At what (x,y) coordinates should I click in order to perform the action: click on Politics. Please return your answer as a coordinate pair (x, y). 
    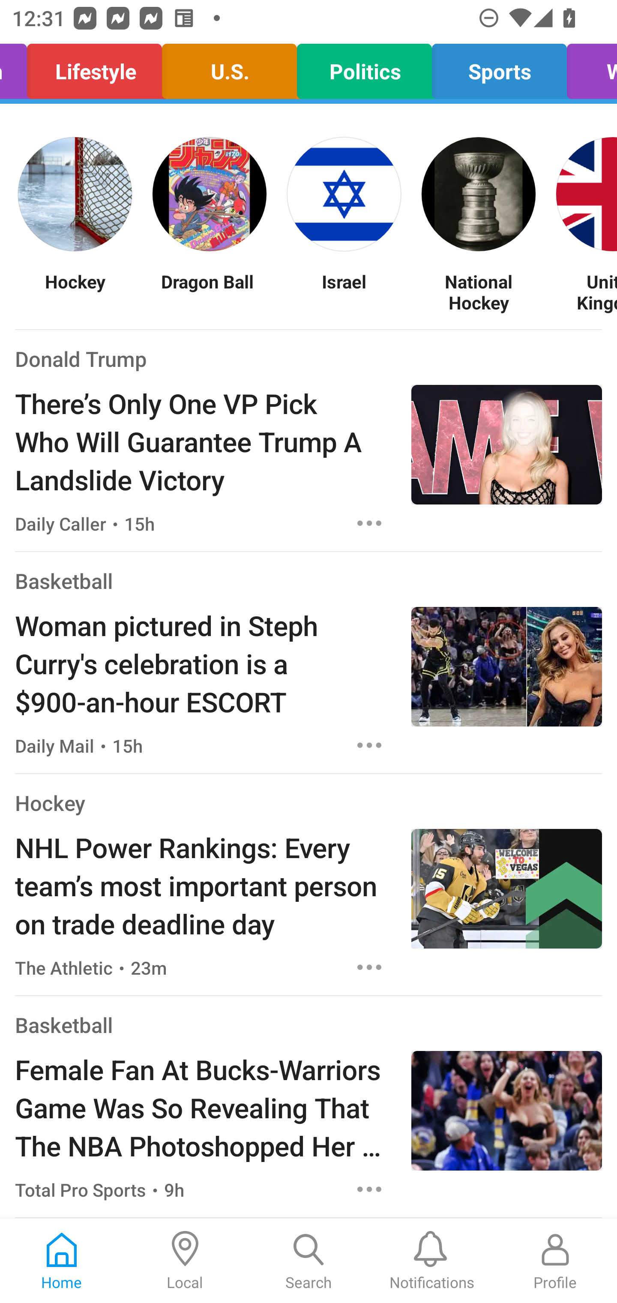
    Looking at the image, I should click on (364, 68).